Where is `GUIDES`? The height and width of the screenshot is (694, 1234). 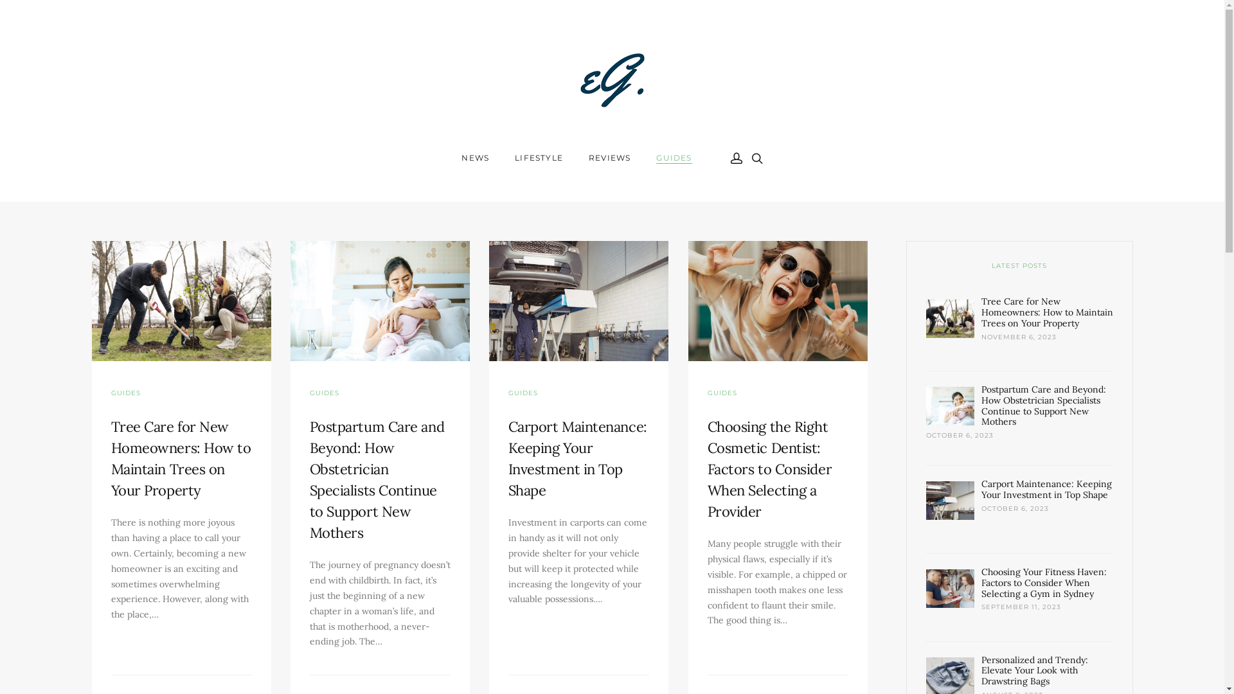 GUIDES is located at coordinates (674, 158).